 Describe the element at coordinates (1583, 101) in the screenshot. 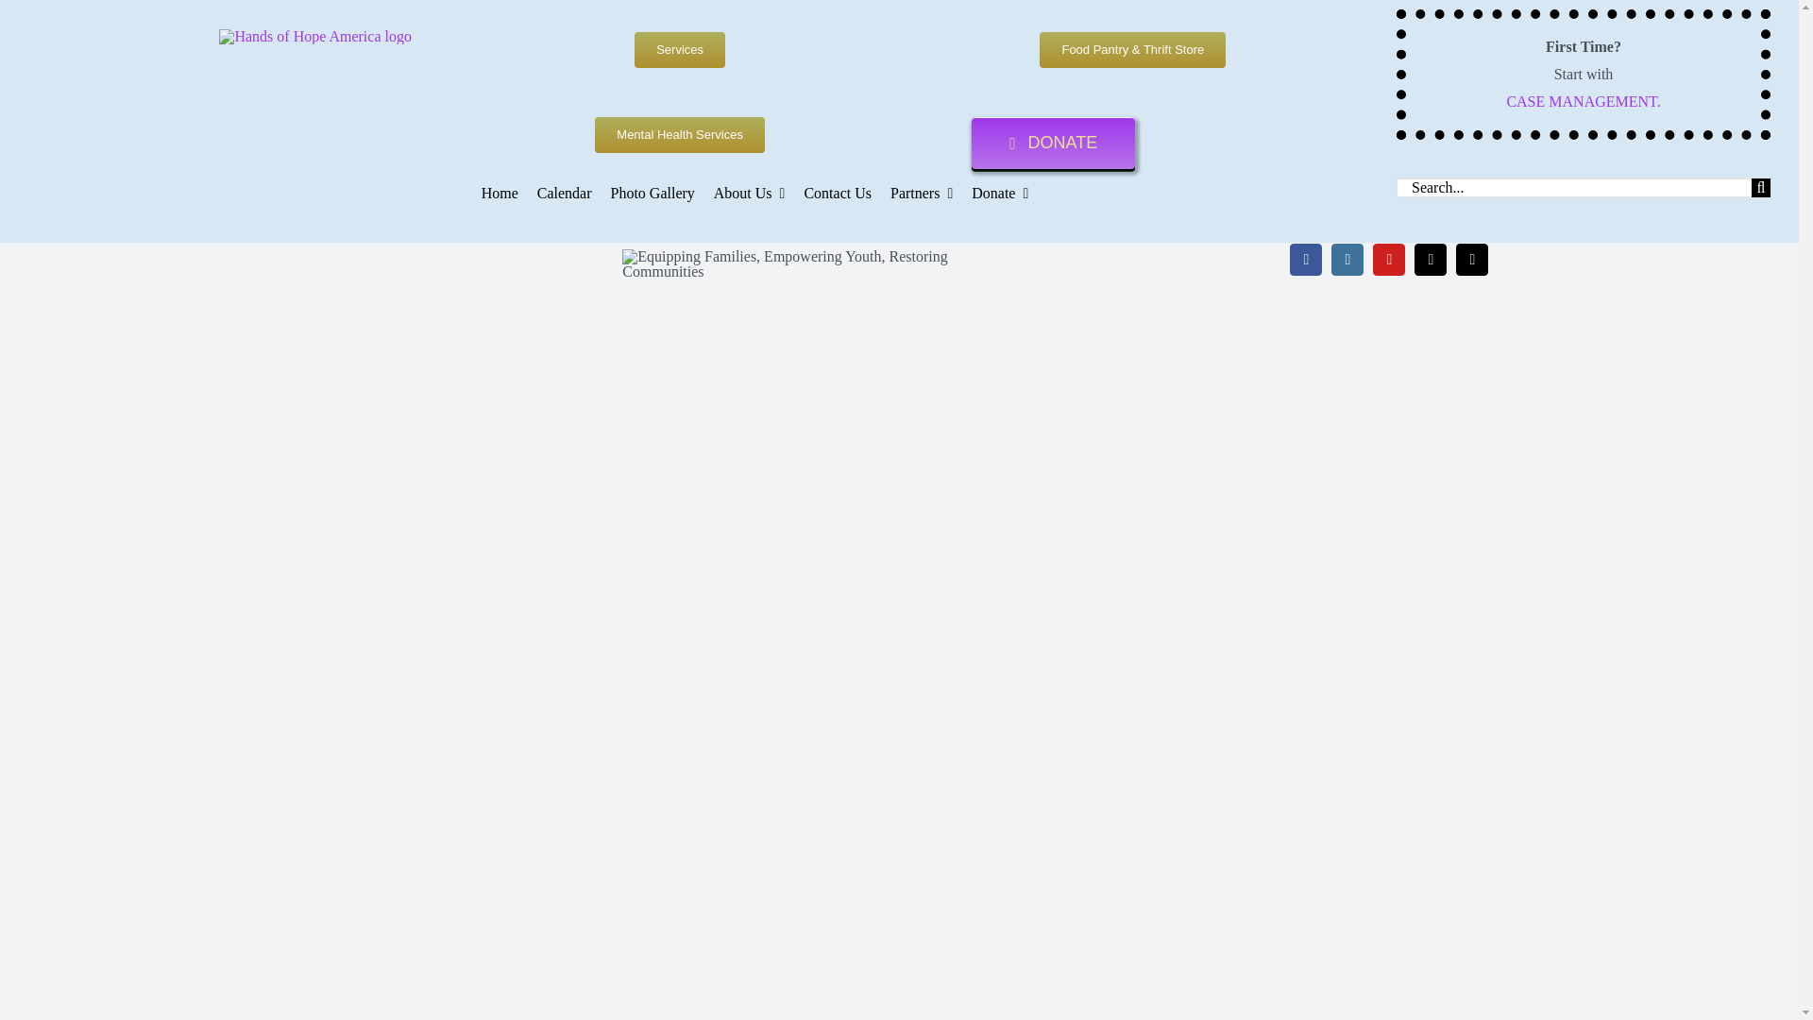

I see `CASE MANAGEMENT.` at that location.